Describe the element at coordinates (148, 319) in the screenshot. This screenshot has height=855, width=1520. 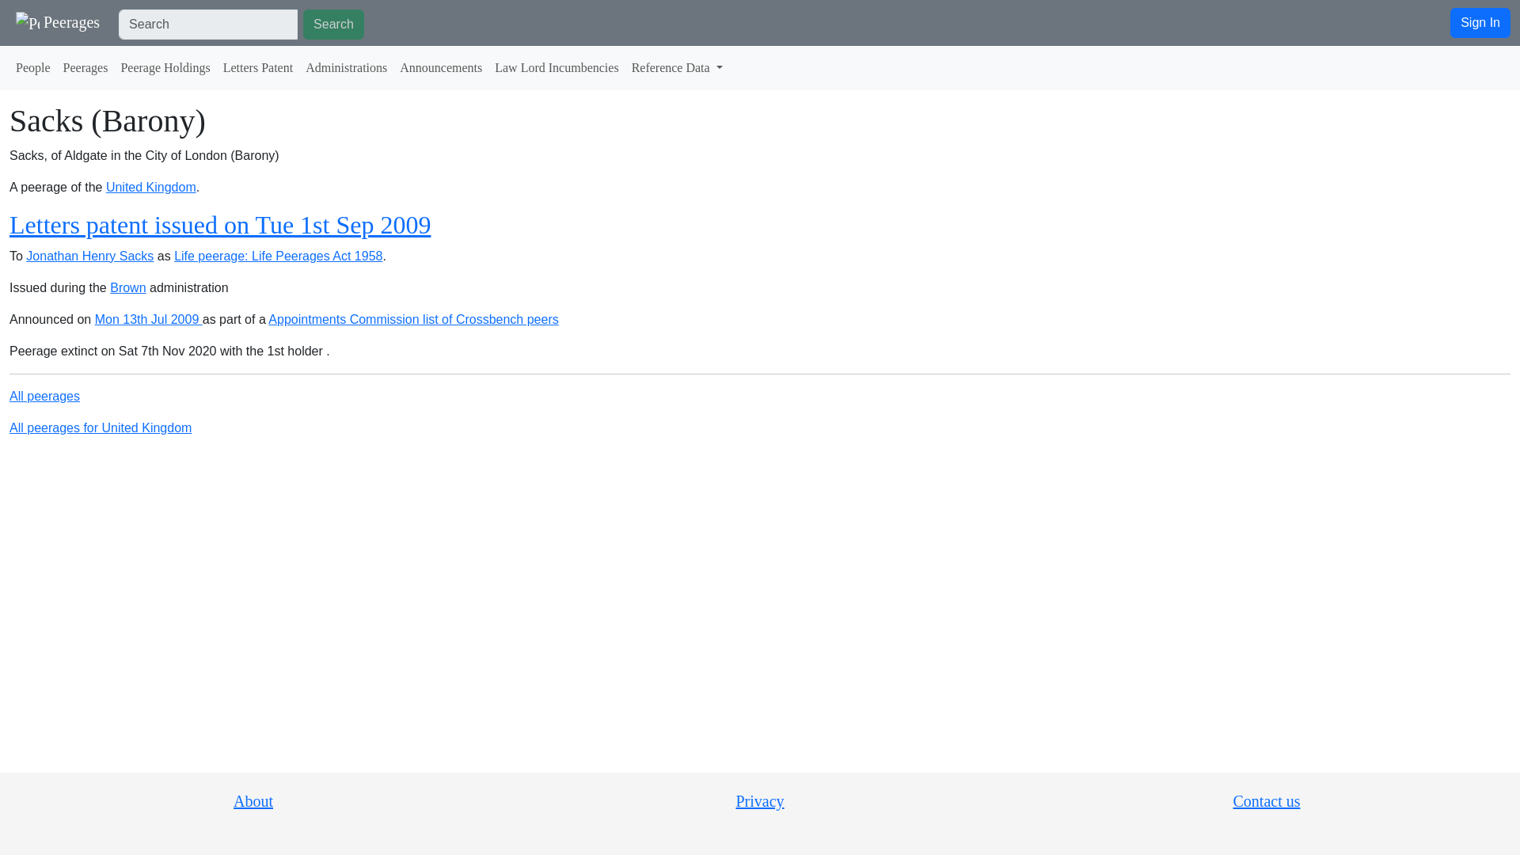
I see `Mon 13th Jul 2009` at that location.